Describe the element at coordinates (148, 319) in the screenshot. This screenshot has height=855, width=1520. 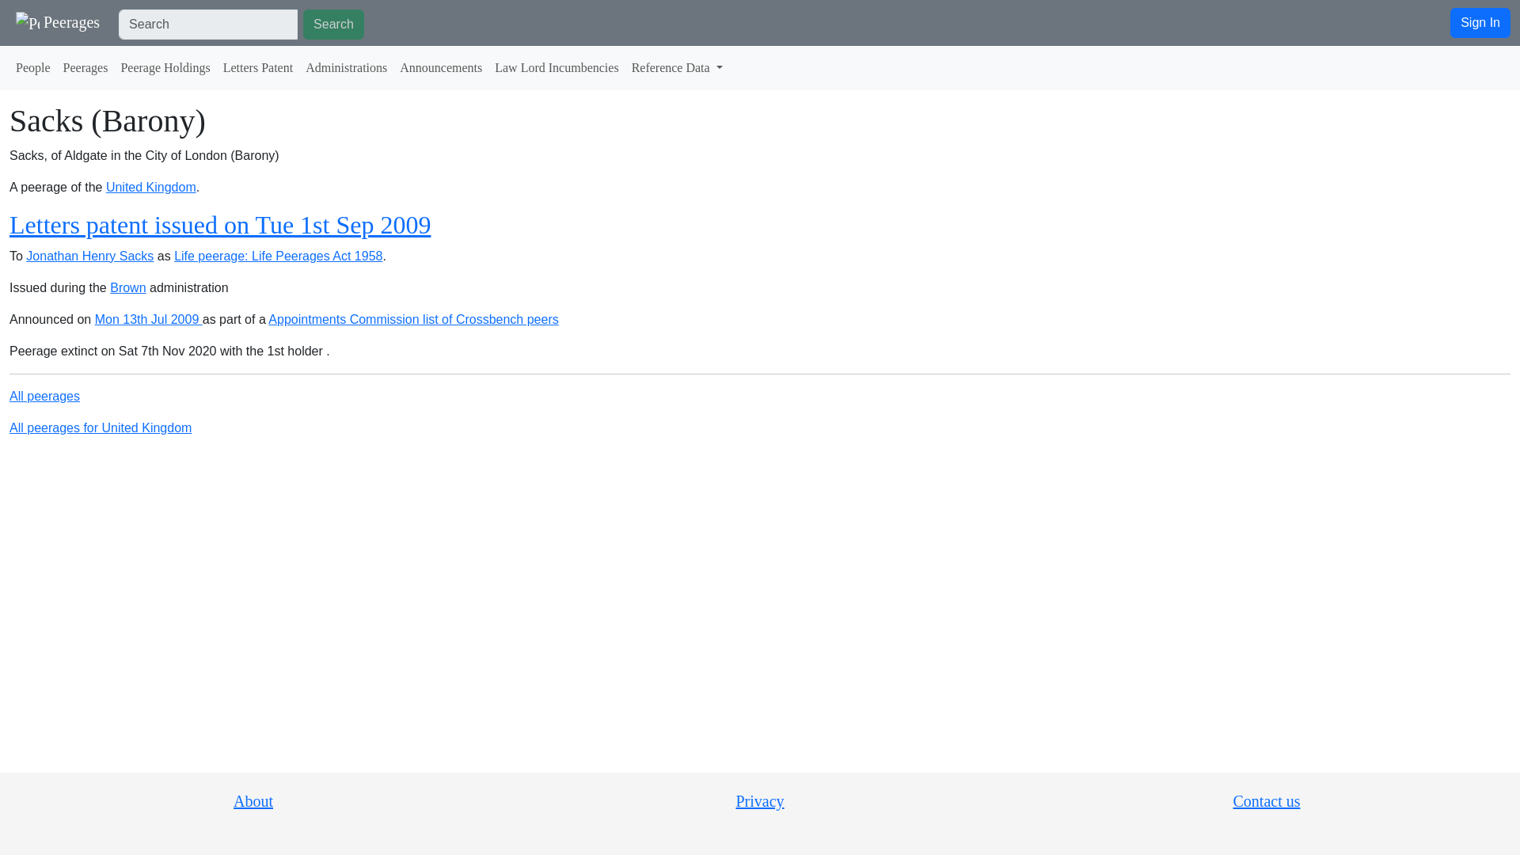
I see `Mon 13th Jul 2009` at that location.